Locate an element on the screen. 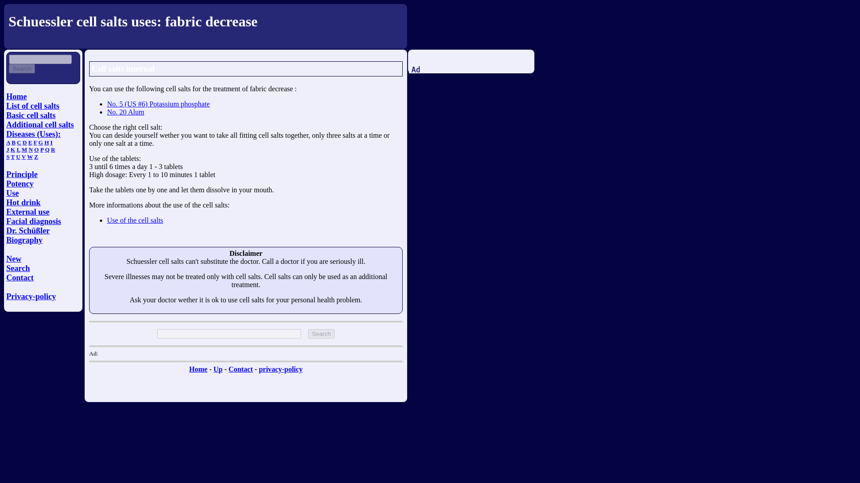  Contact is located at coordinates (20, 277).